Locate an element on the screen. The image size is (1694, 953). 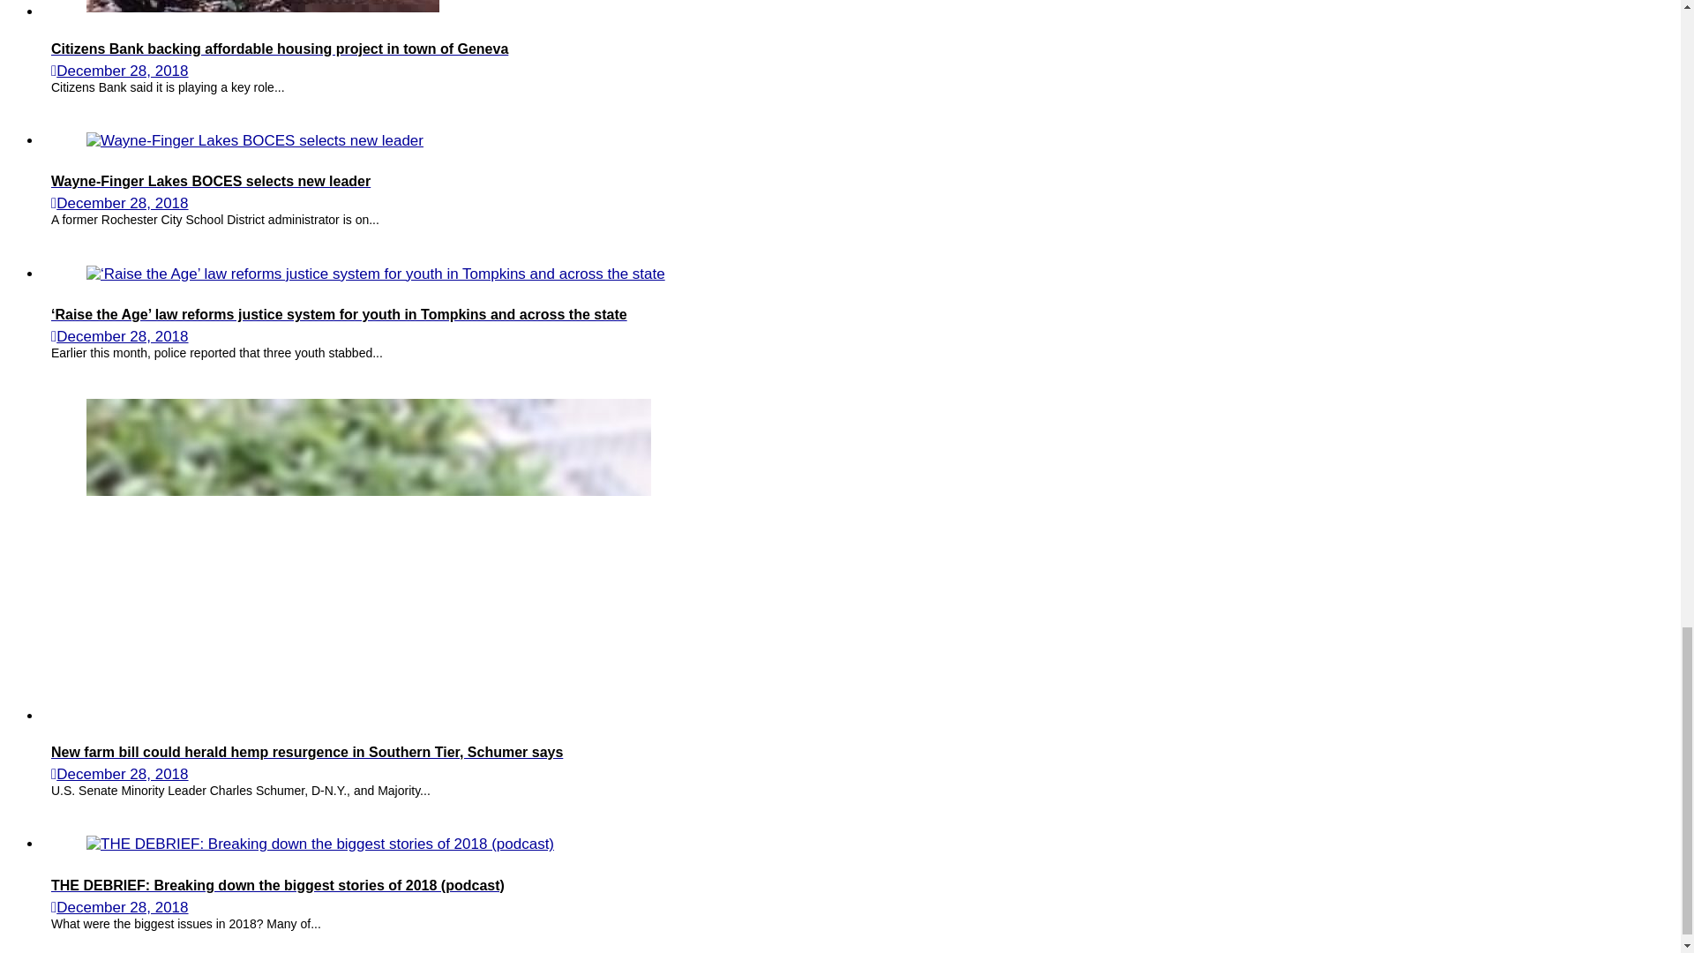
December 28, 2018 is located at coordinates (122, 203).